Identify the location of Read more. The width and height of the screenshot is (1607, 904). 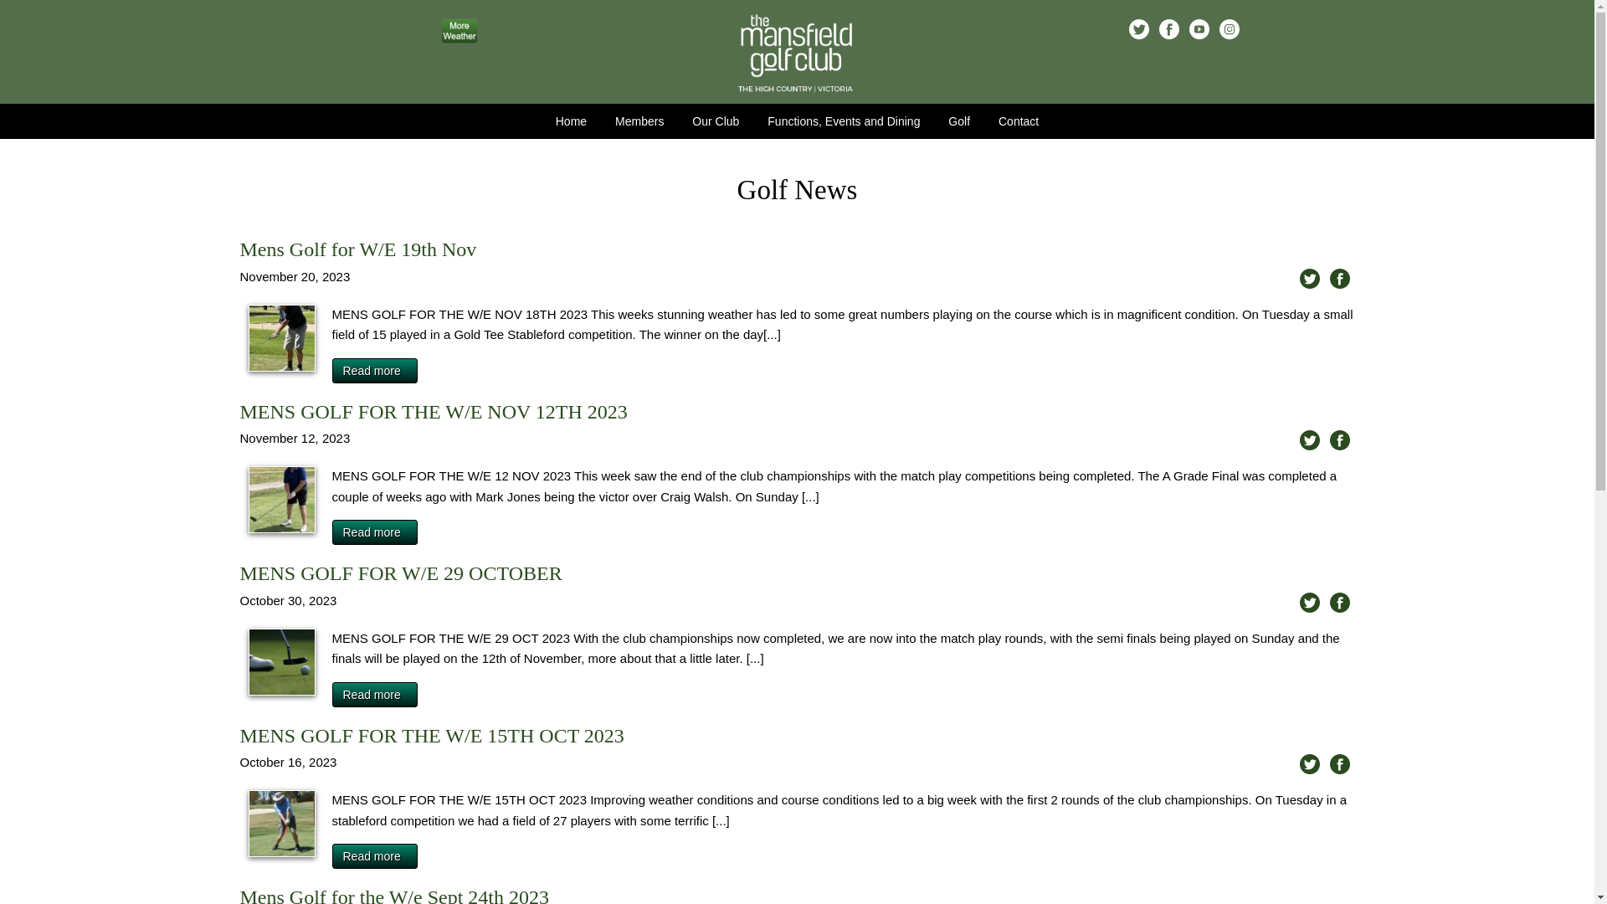
(374, 371).